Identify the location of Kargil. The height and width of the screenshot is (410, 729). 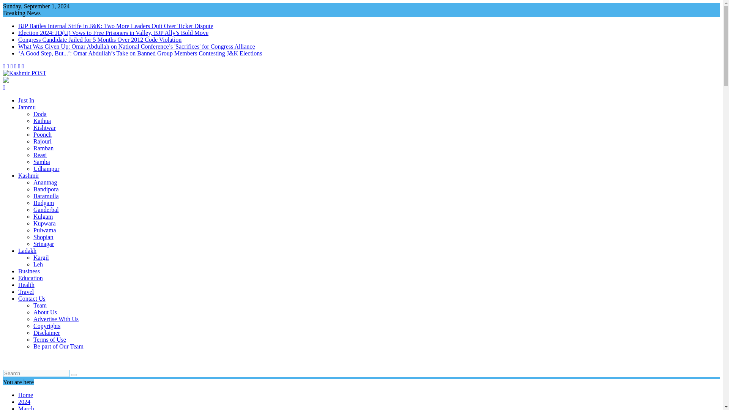
(41, 257).